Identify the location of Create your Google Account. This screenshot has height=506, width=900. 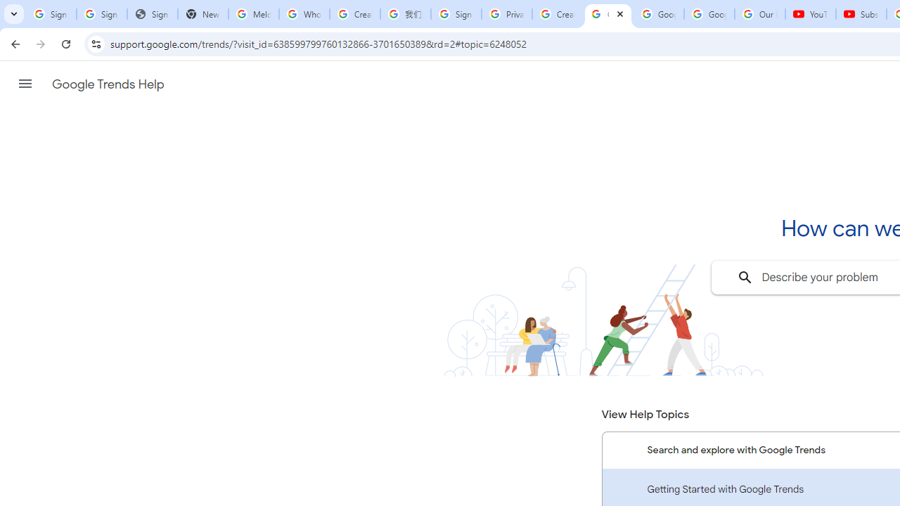
(557, 14).